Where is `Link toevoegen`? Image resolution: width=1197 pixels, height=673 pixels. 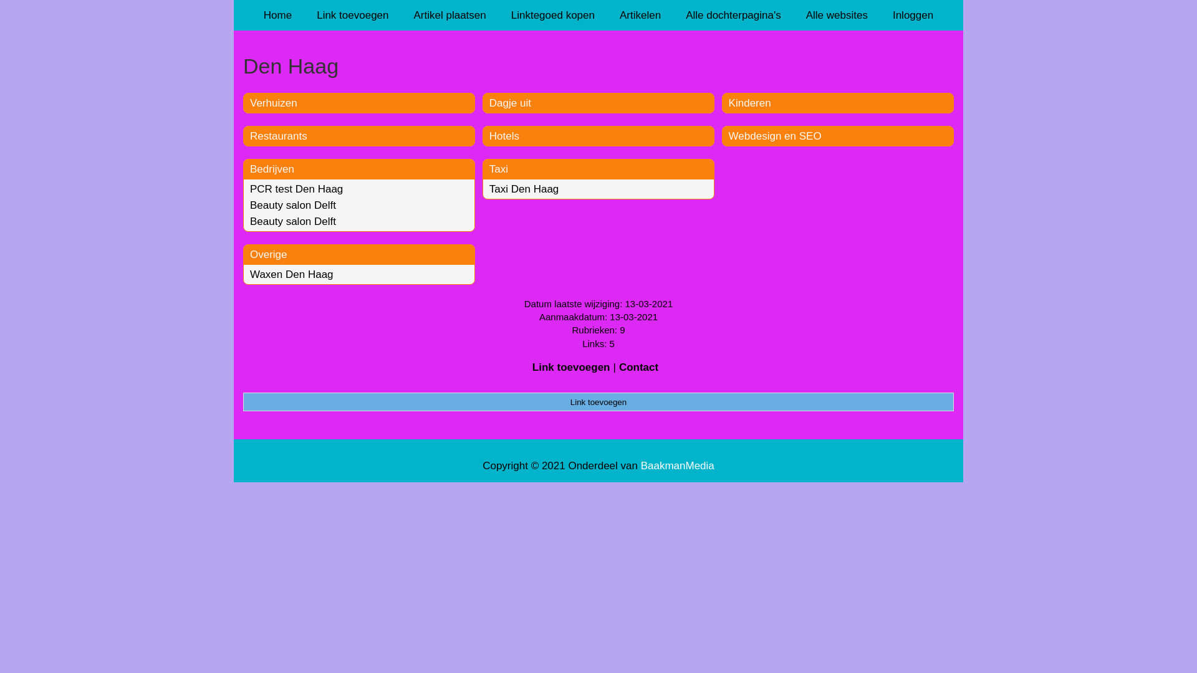
Link toevoegen is located at coordinates (598, 402).